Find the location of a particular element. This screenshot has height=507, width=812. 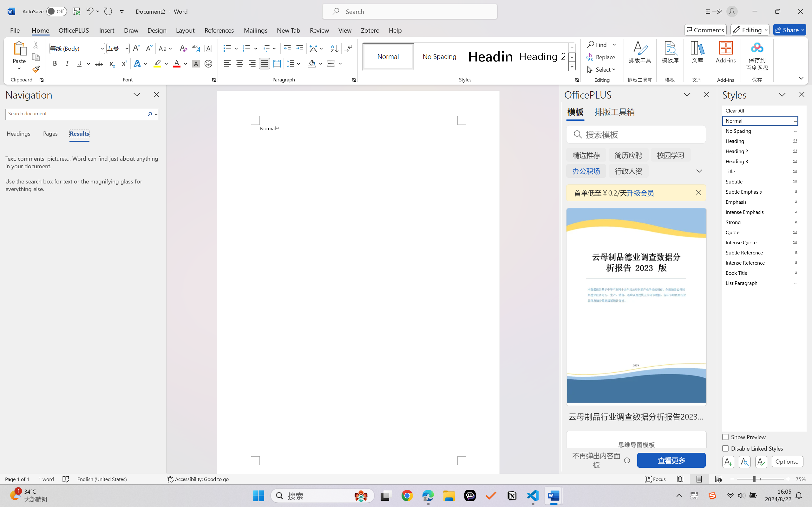

Repeat Doc Close is located at coordinates (108, 11).